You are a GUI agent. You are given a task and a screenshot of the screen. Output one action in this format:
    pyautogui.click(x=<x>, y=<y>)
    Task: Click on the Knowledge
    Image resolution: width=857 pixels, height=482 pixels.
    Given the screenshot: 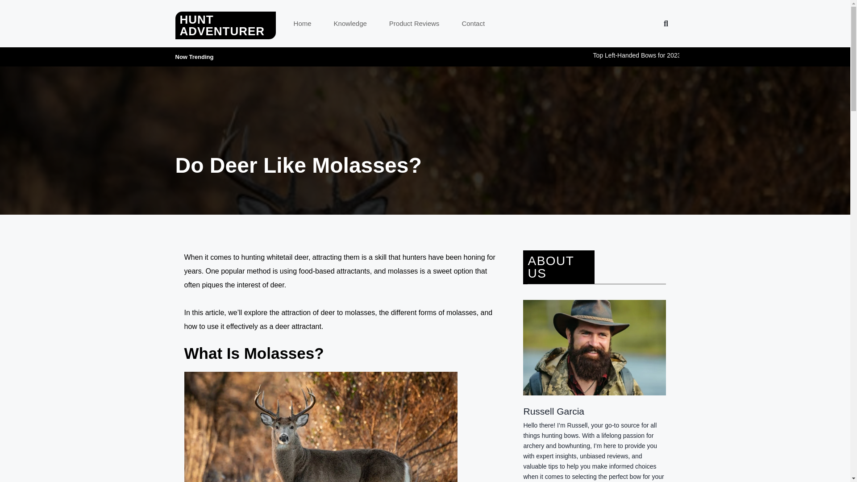 What is the action you would take?
    pyautogui.click(x=350, y=23)
    